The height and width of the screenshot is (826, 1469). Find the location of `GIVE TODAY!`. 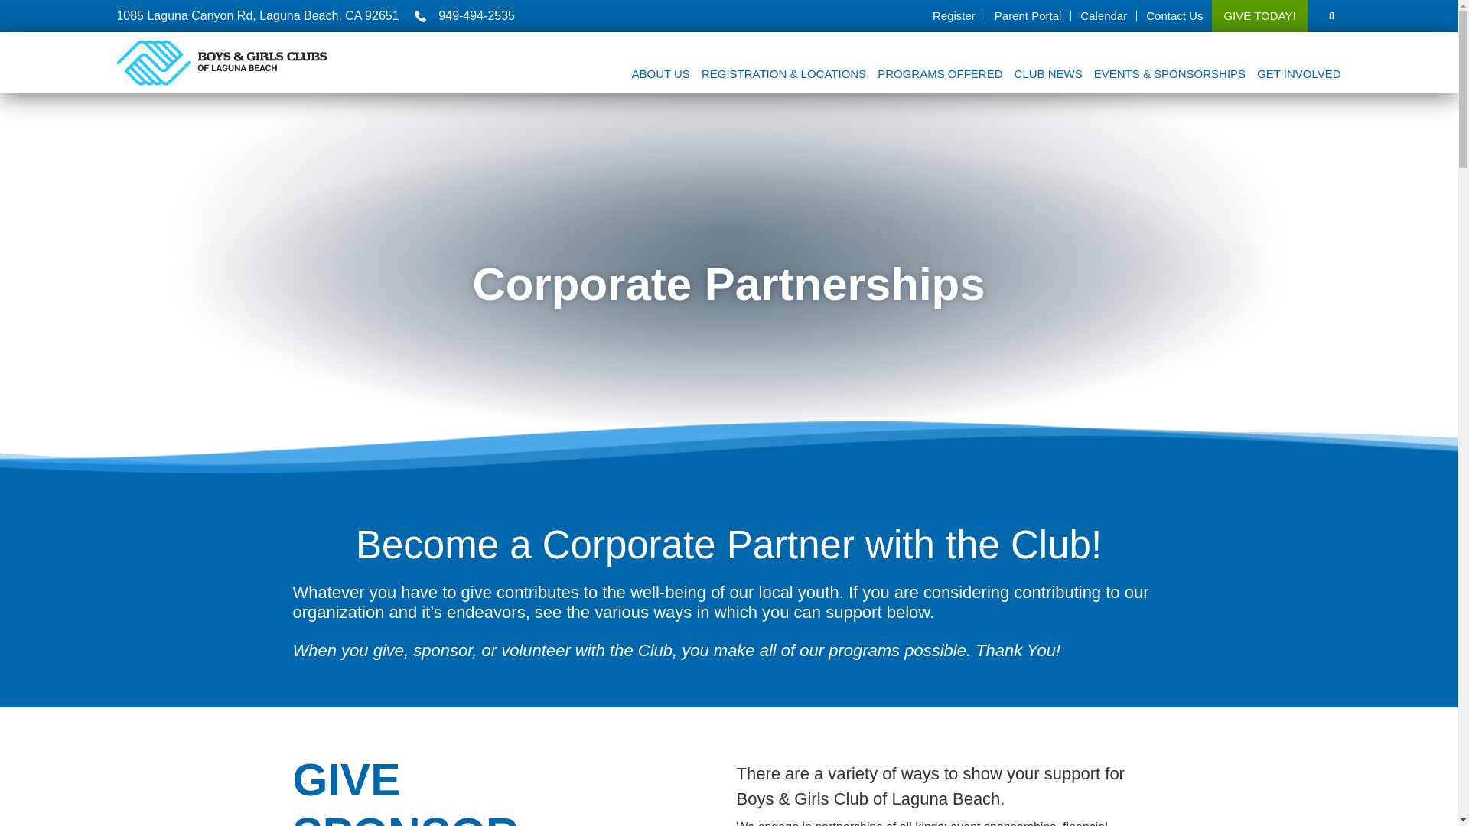

GIVE TODAY! is located at coordinates (1259, 16).